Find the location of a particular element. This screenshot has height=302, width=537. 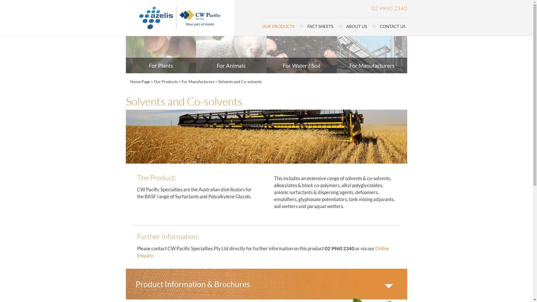

For Plants is located at coordinates (161, 65).